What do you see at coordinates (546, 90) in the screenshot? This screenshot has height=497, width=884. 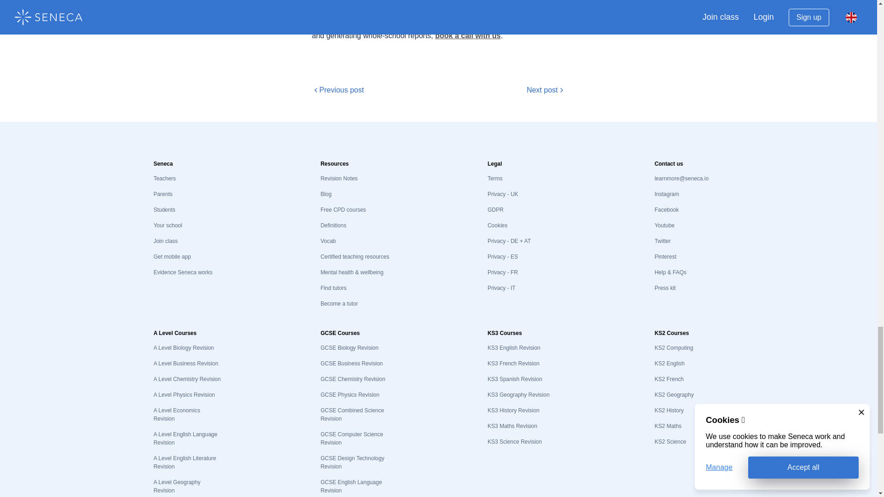 I see `Next post` at bounding box center [546, 90].